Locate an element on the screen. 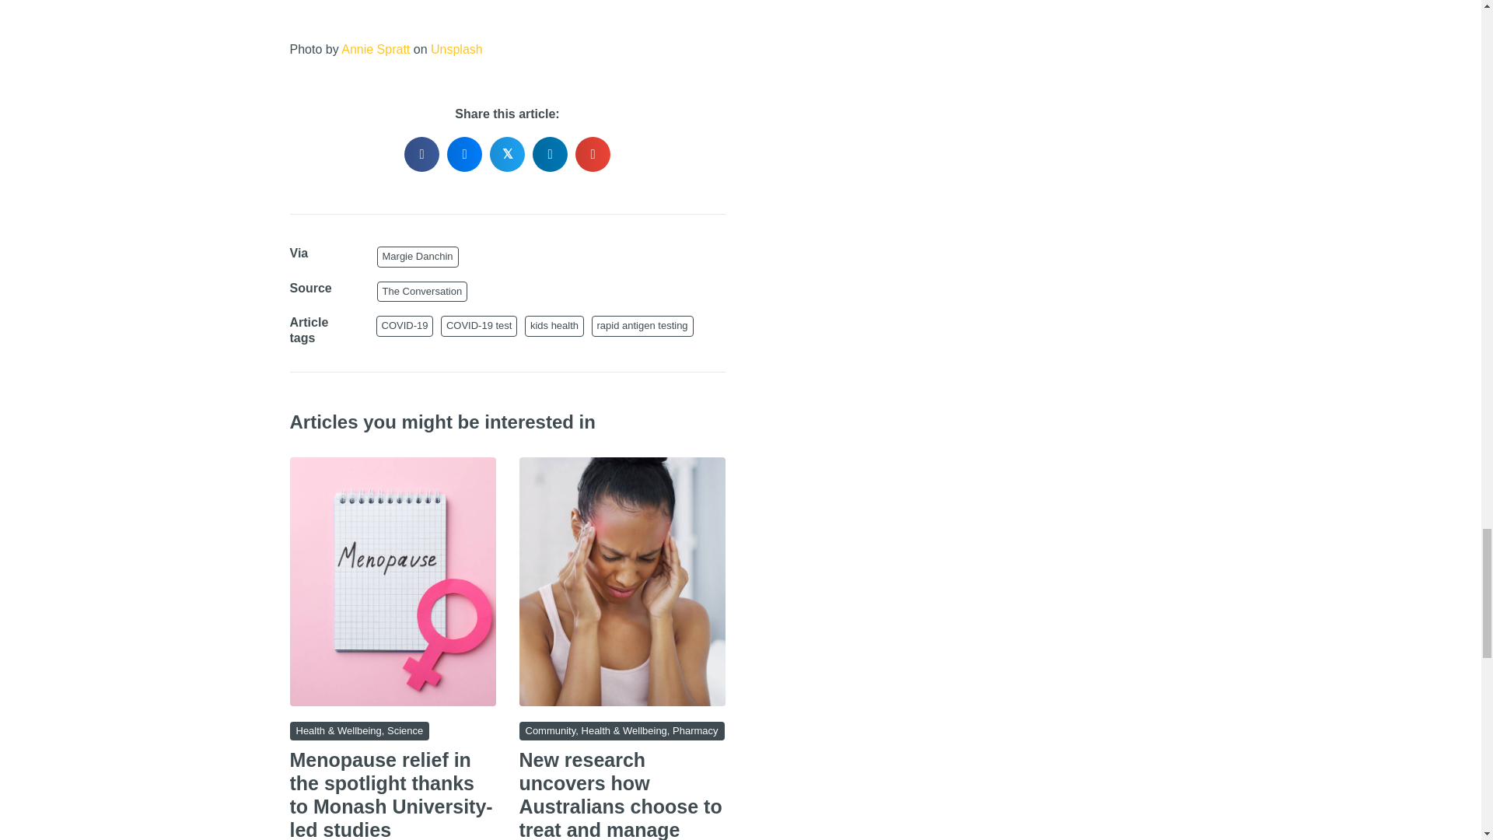 The height and width of the screenshot is (840, 1493). Margie Danchin is located at coordinates (417, 257).